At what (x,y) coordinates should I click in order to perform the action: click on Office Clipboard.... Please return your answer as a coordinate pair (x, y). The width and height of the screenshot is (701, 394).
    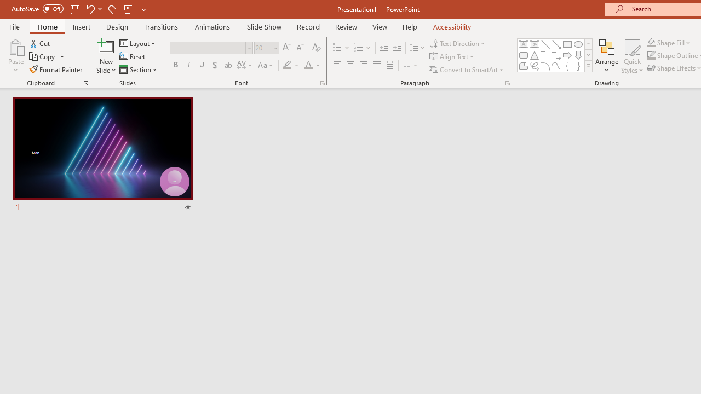
    Looking at the image, I should click on (85, 83).